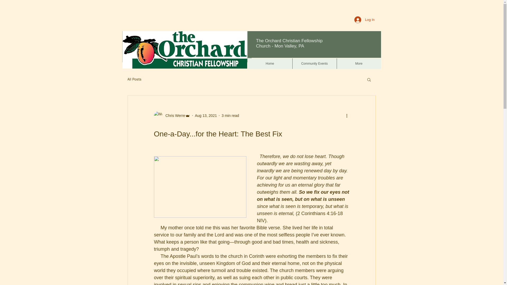  Describe the element at coordinates (364, 20) in the screenshot. I see `Log In` at that location.